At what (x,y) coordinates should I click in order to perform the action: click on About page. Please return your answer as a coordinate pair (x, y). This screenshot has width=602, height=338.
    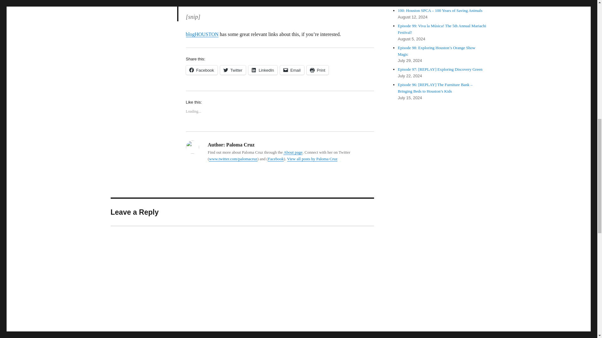
    Looking at the image, I should click on (293, 152).